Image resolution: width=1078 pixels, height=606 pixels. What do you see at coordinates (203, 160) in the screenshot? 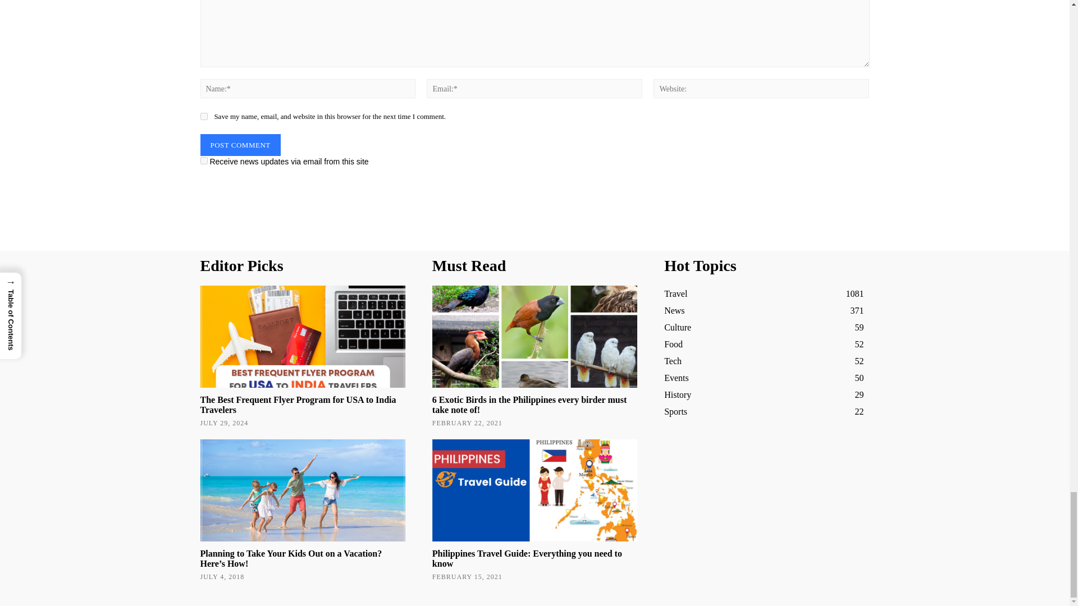
I see `1` at bounding box center [203, 160].